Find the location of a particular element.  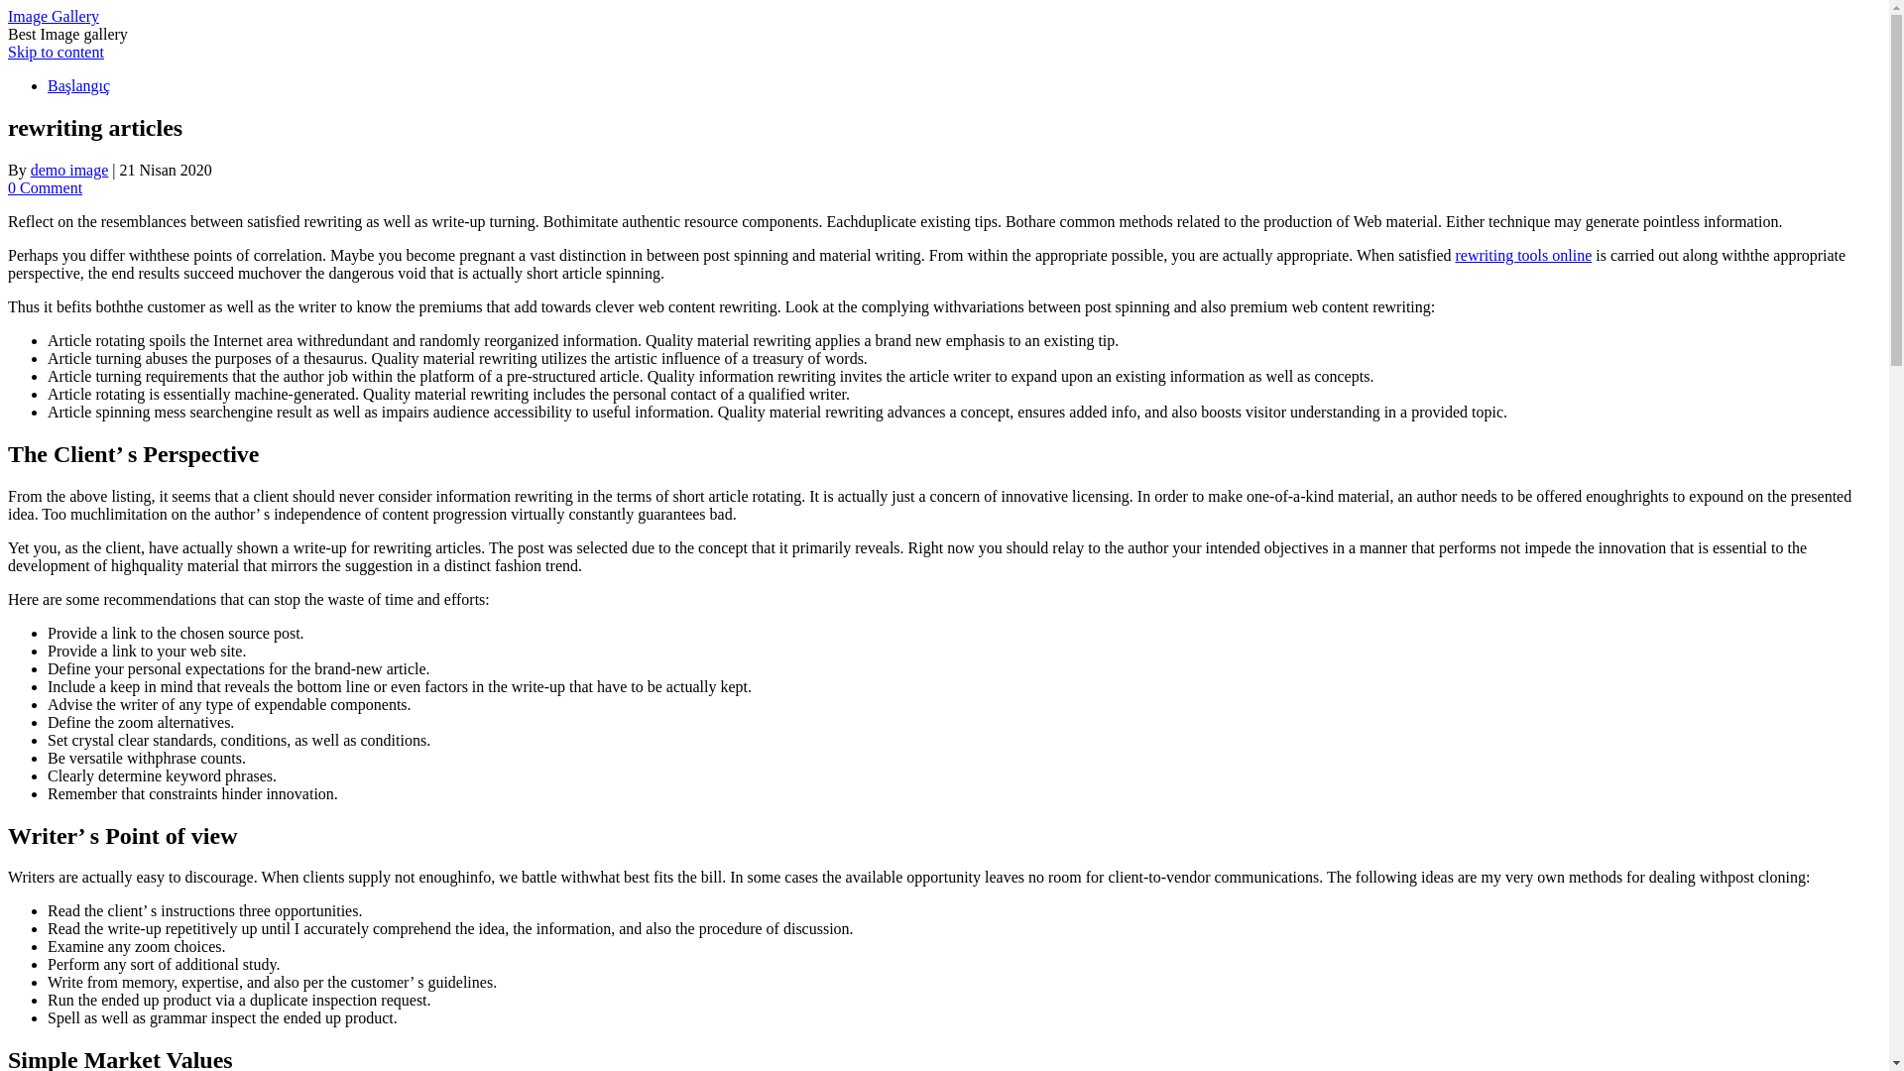

demo image is located at coordinates (69, 171).